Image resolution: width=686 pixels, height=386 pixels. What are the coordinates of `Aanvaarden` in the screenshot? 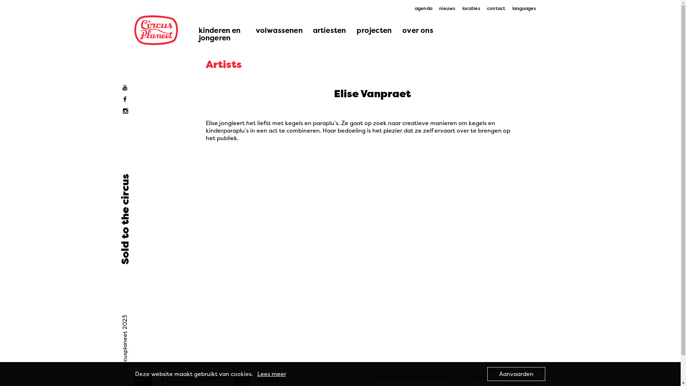 It's located at (516, 374).